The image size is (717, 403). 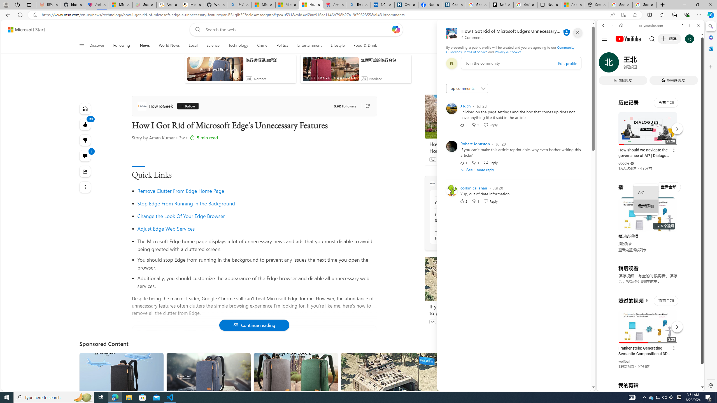 I want to click on SEARCH TOOLS, so click(x=665, y=64).